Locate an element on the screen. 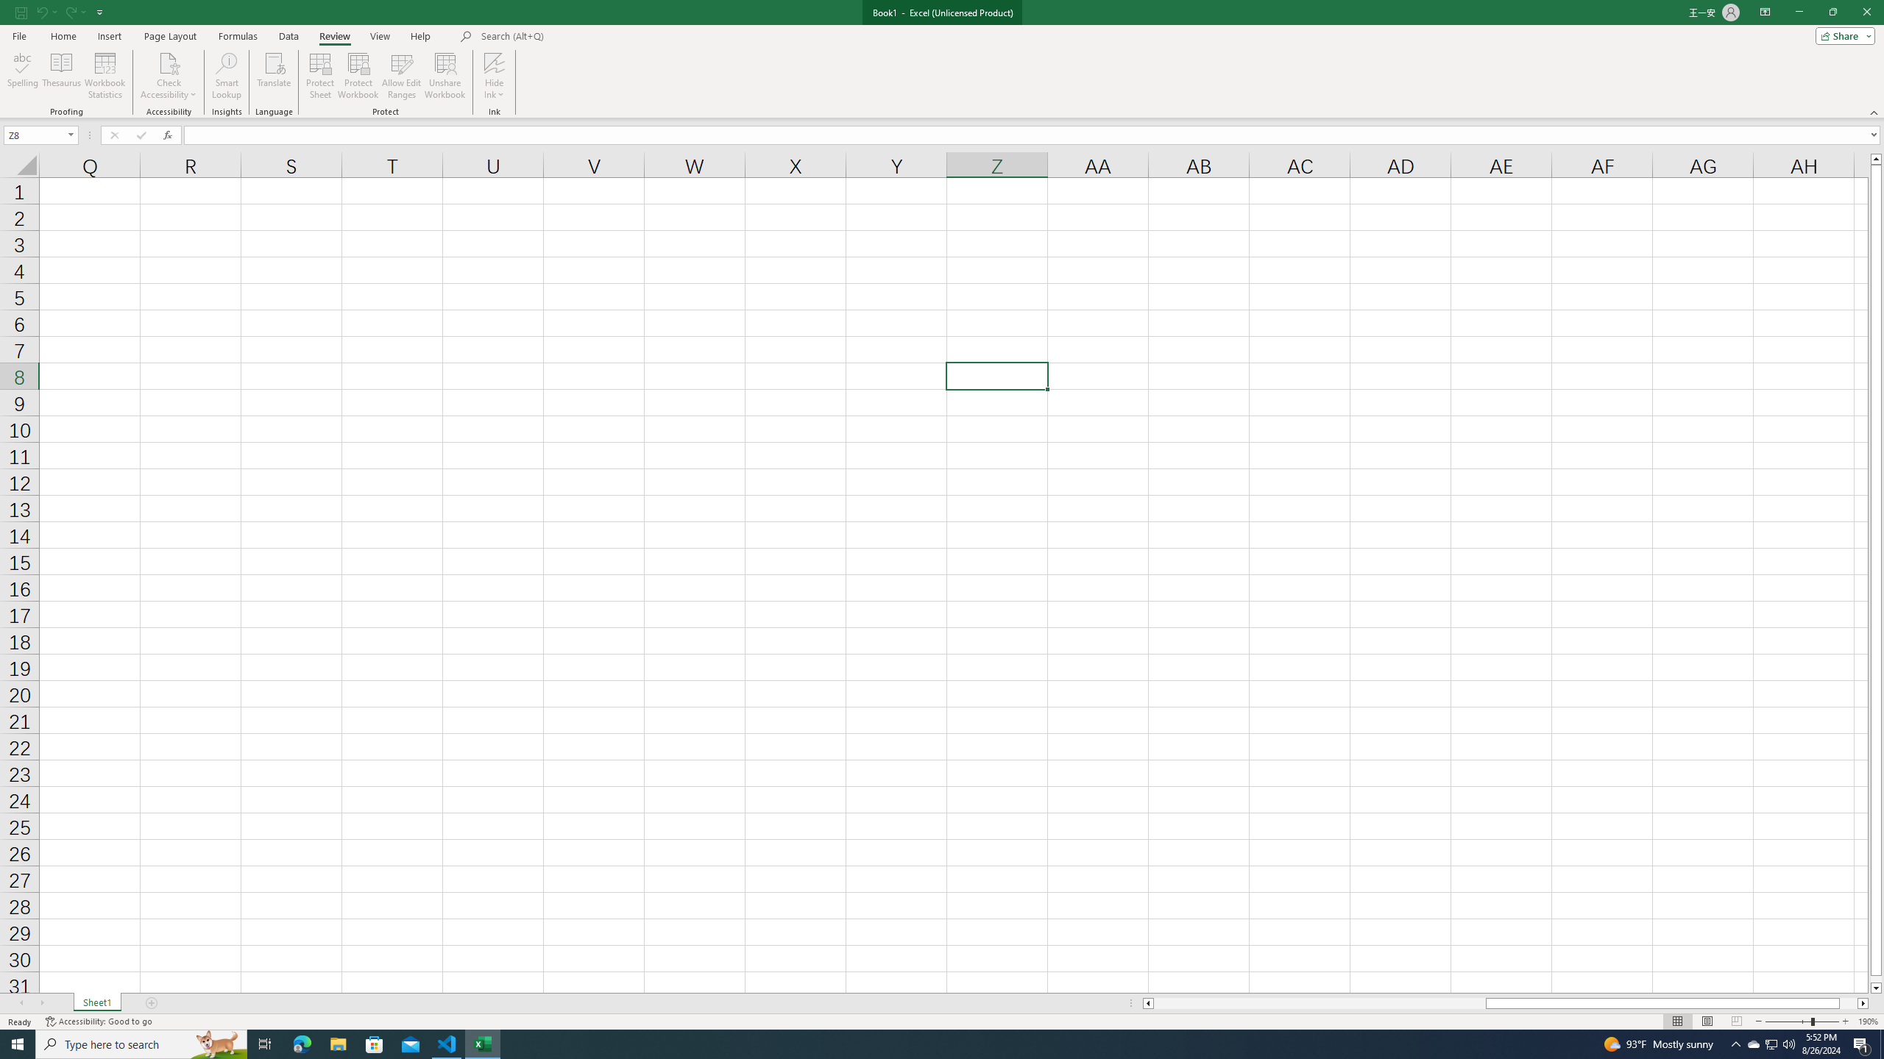 Image resolution: width=1884 pixels, height=1059 pixels. Check Accessibility is located at coordinates (168, 63).